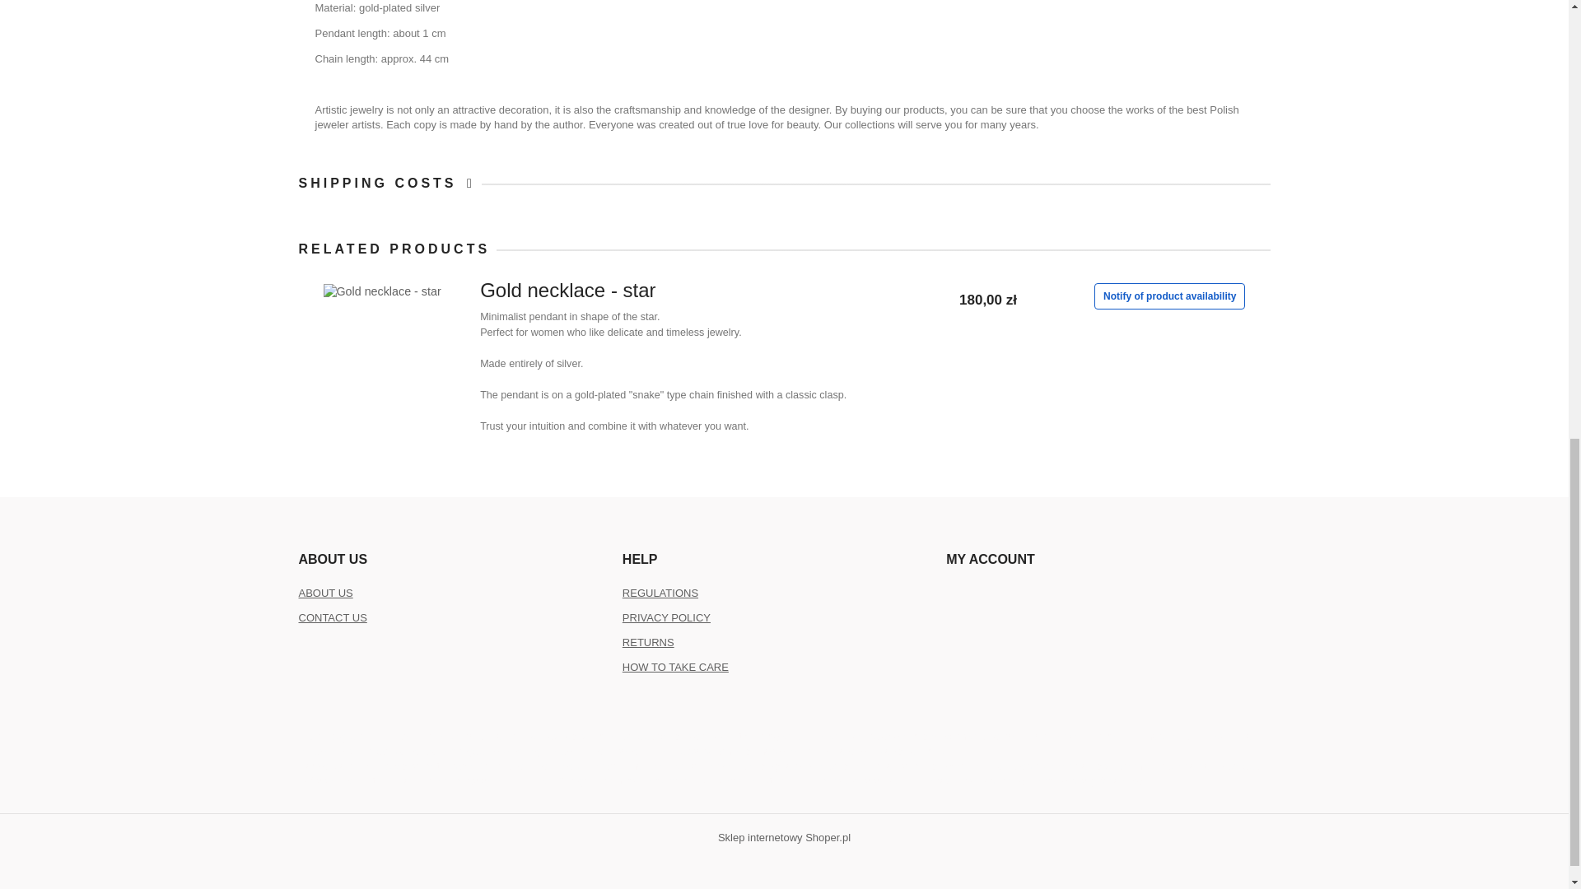 Image resolution: width=1581 pixels, height=889 pixels. I want to click on CONTACT US, so click(333, 617).